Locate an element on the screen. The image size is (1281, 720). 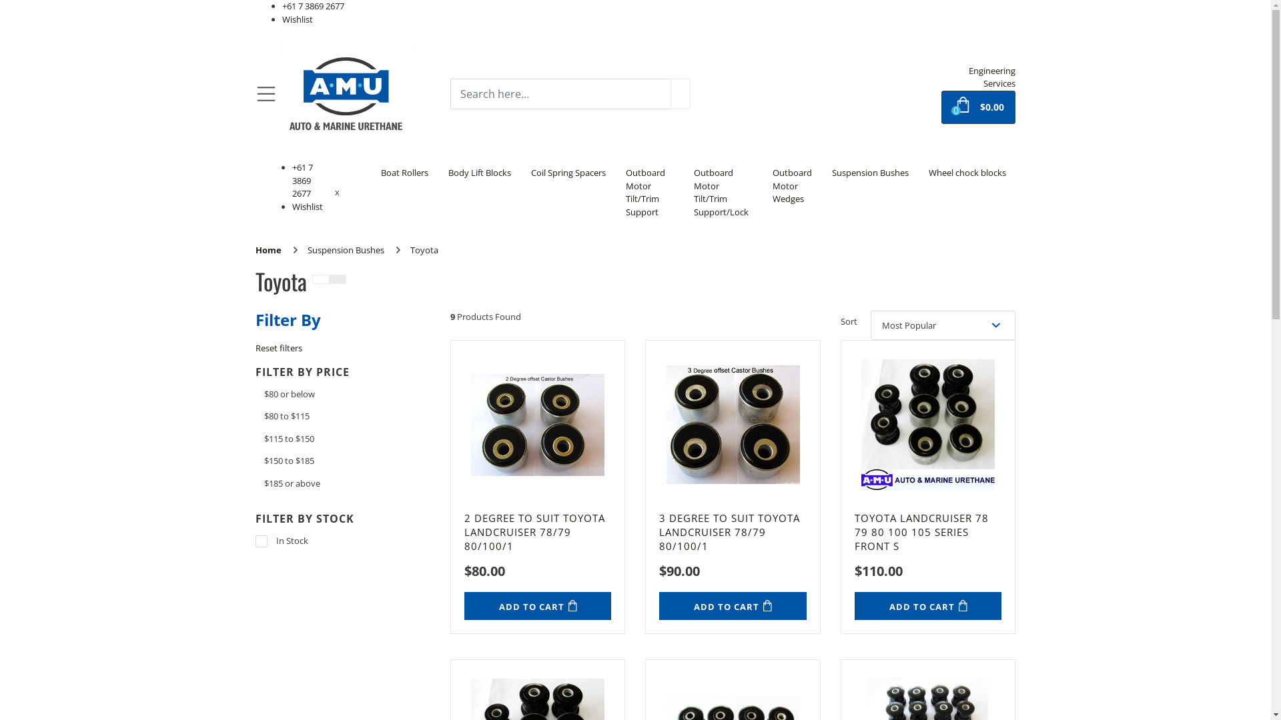
$0.00
0 is located at coordinates (978, 107).